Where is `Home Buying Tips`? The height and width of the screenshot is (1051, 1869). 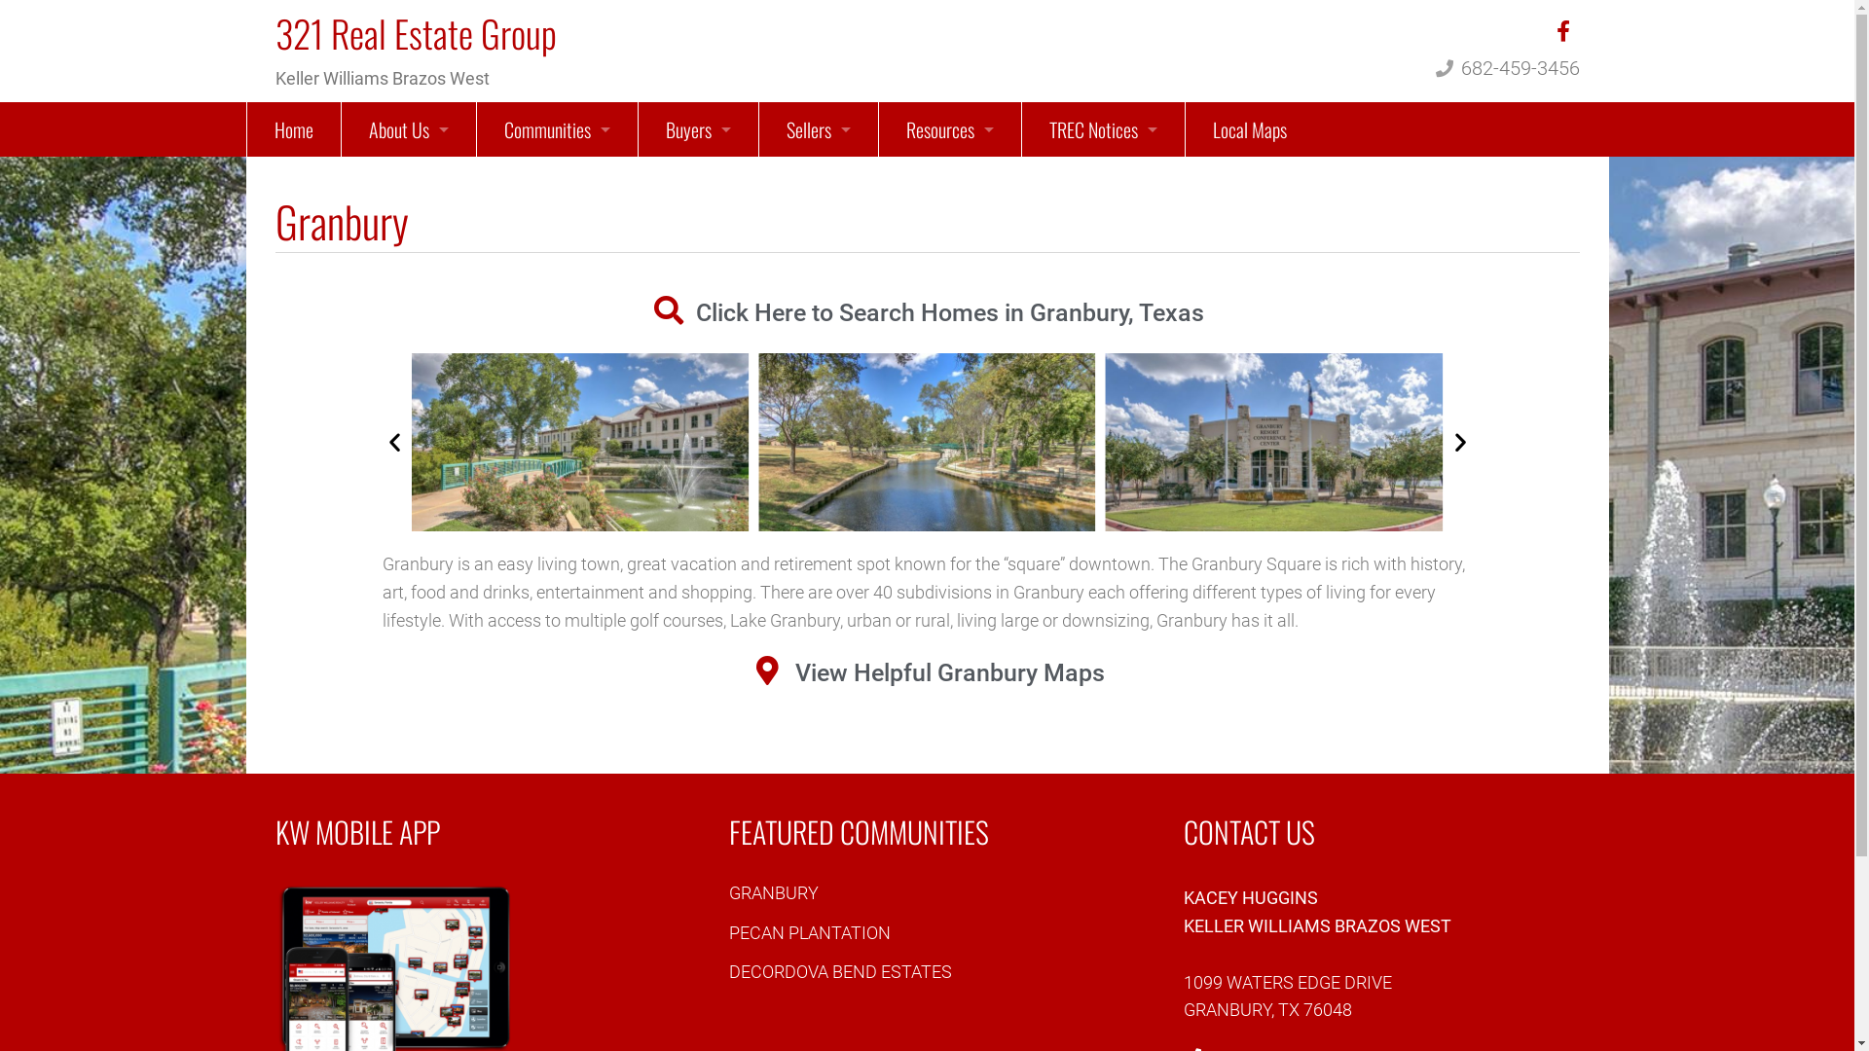 Home Buying Tips is located at coordinates (699, 184).